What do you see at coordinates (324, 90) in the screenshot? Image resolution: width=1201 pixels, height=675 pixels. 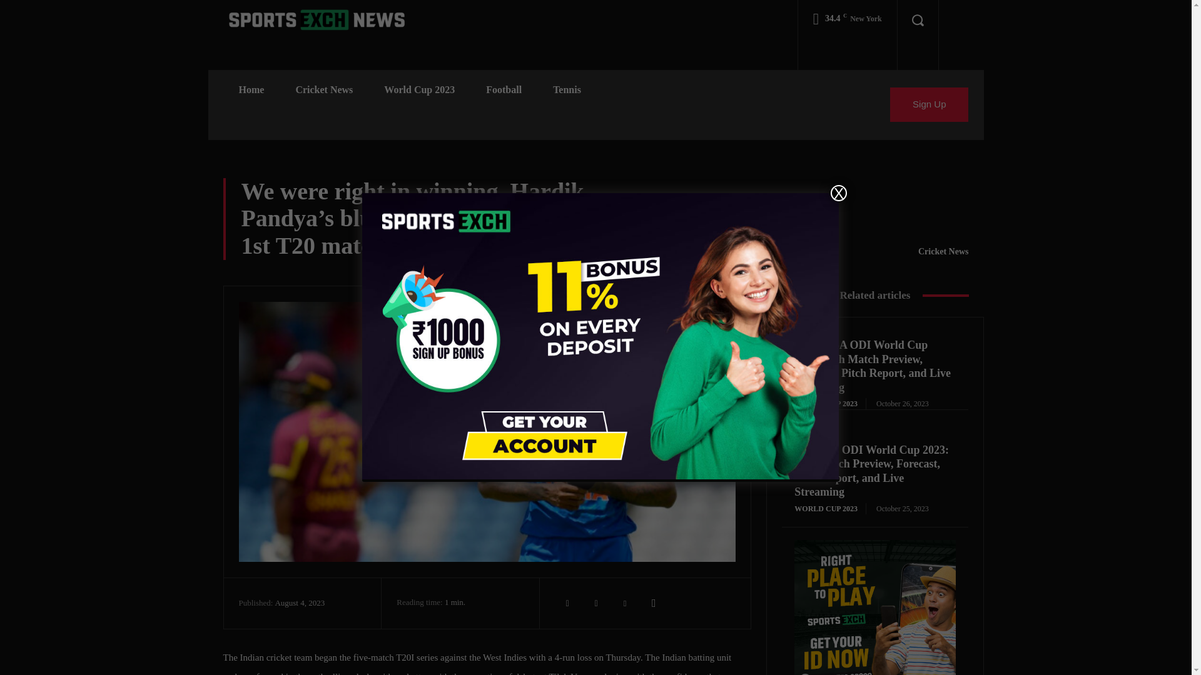 I see `Cricket News` at bounding box center [324, 90].